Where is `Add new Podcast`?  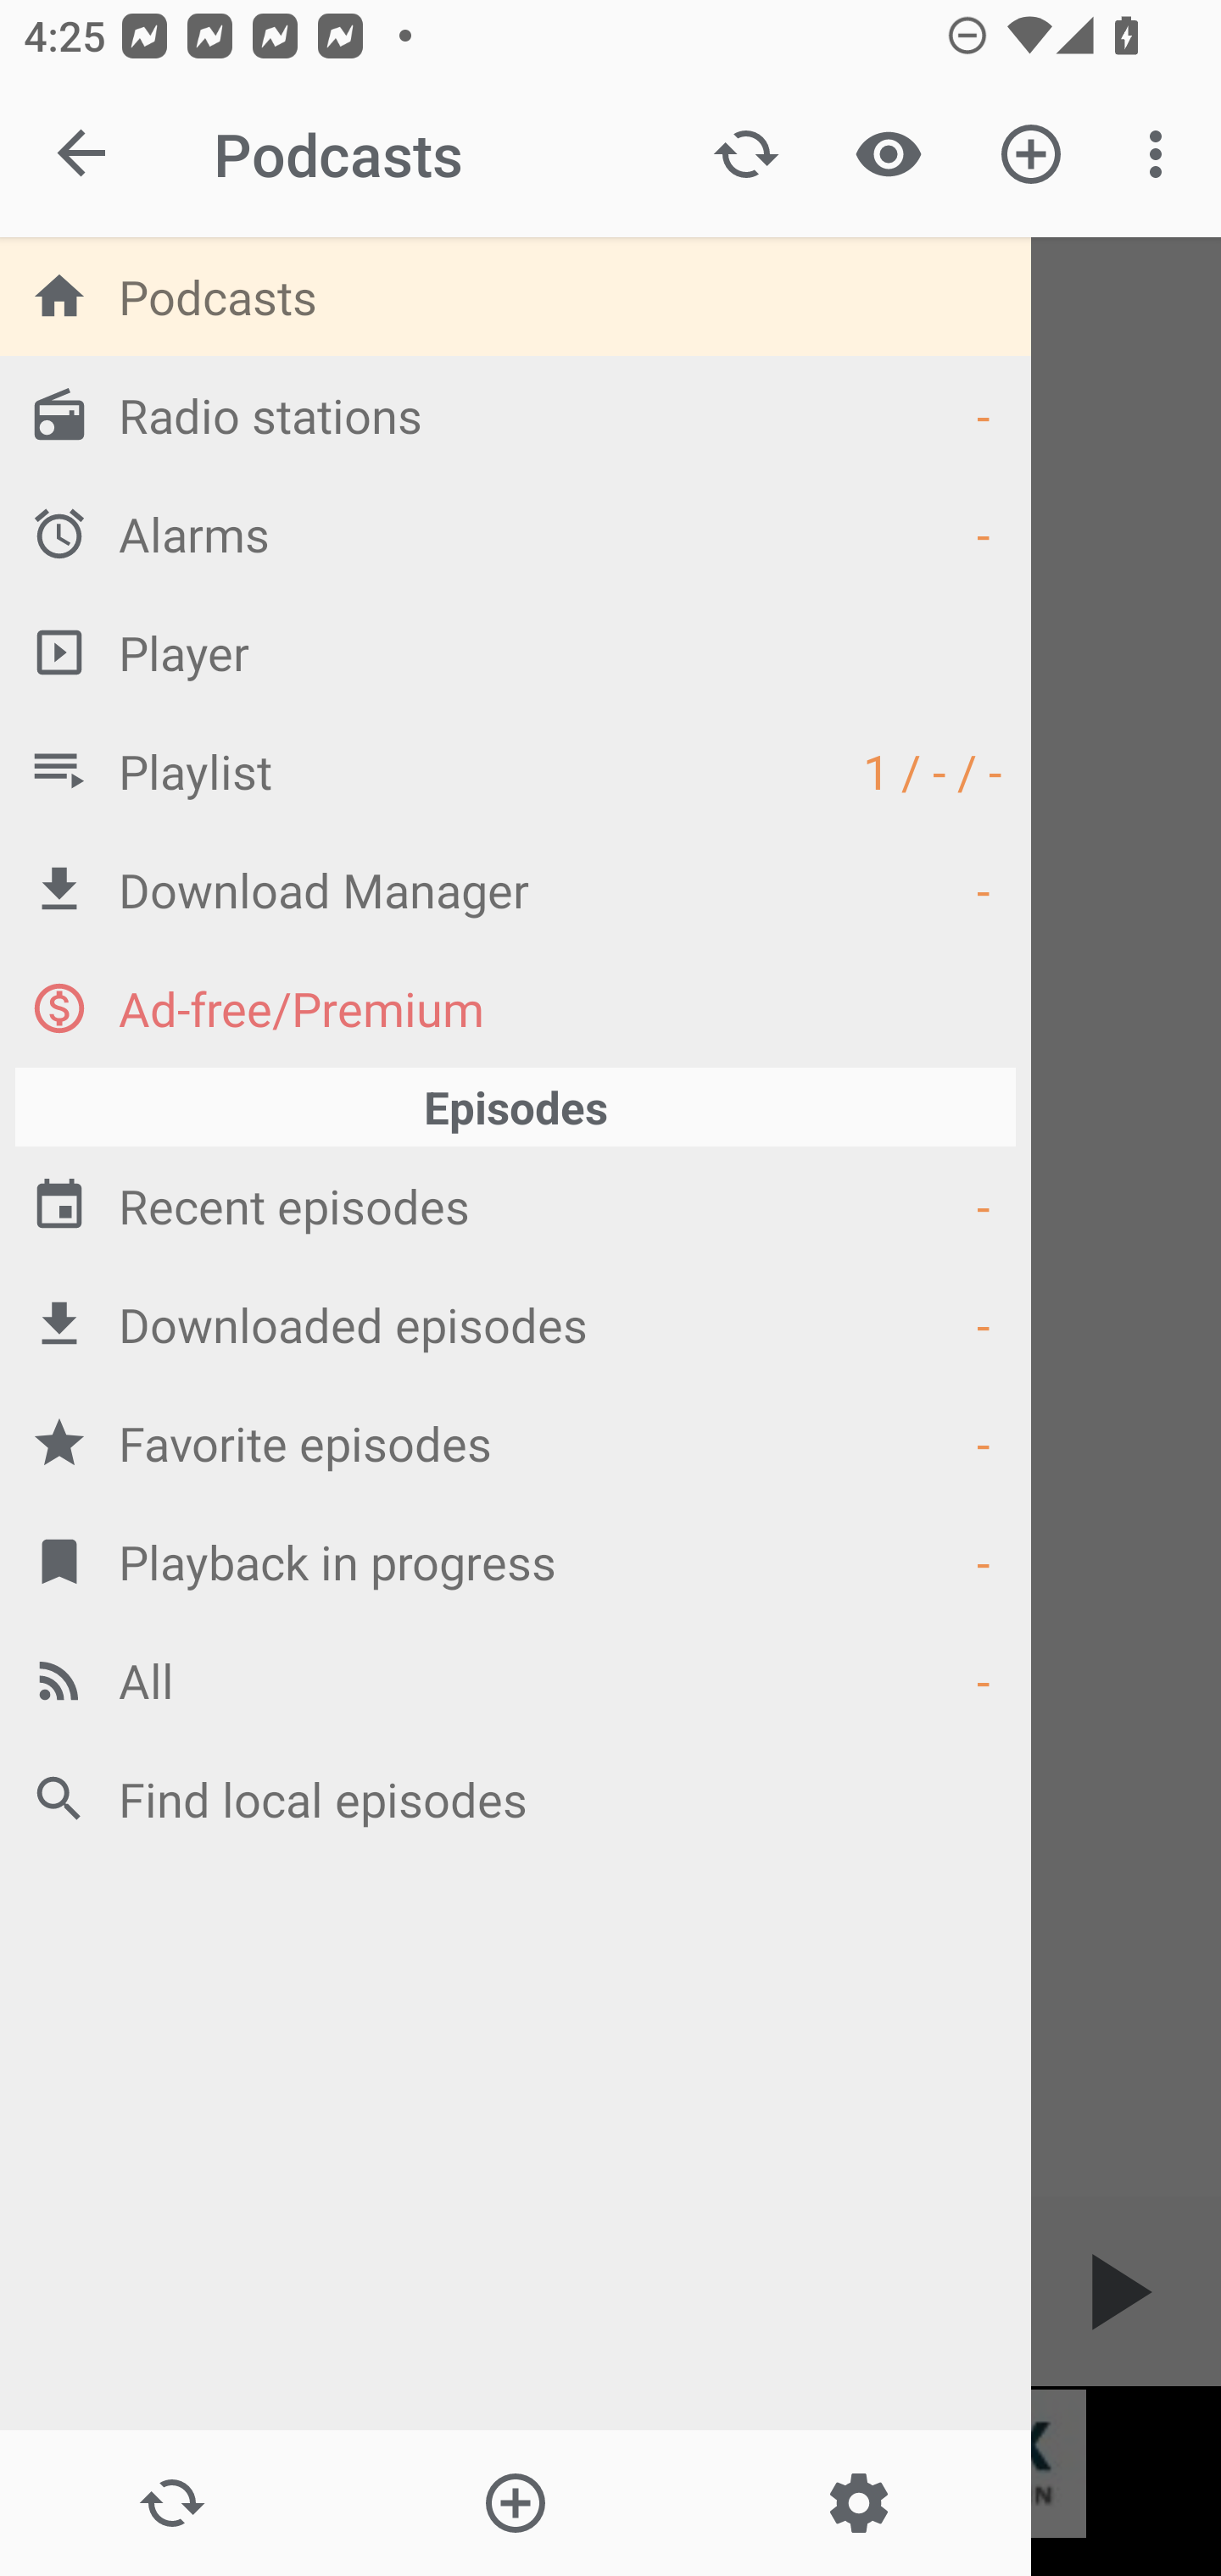
Add new Podcast is located at coordinates (514, 2503).